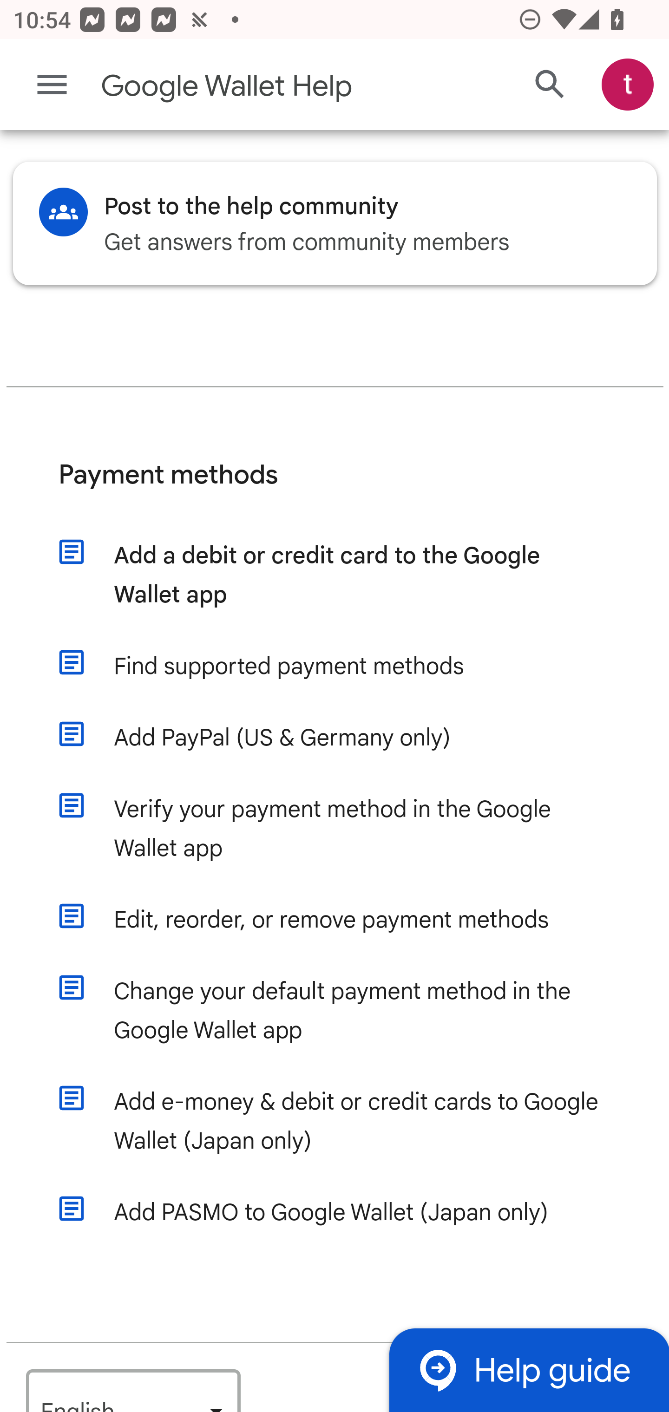 This screenshot has width=669, height=1412. What do you see at coordinates (352, 1213) in the screenshot?
I see `Add PASMO to Google Wallet (Japan only)` at bounding box center [352, 1213].